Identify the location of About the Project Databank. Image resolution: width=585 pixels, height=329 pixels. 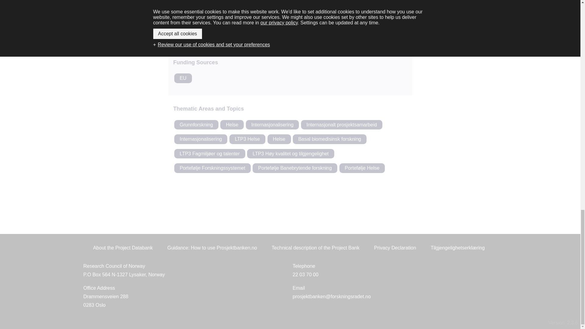
(212, 17).